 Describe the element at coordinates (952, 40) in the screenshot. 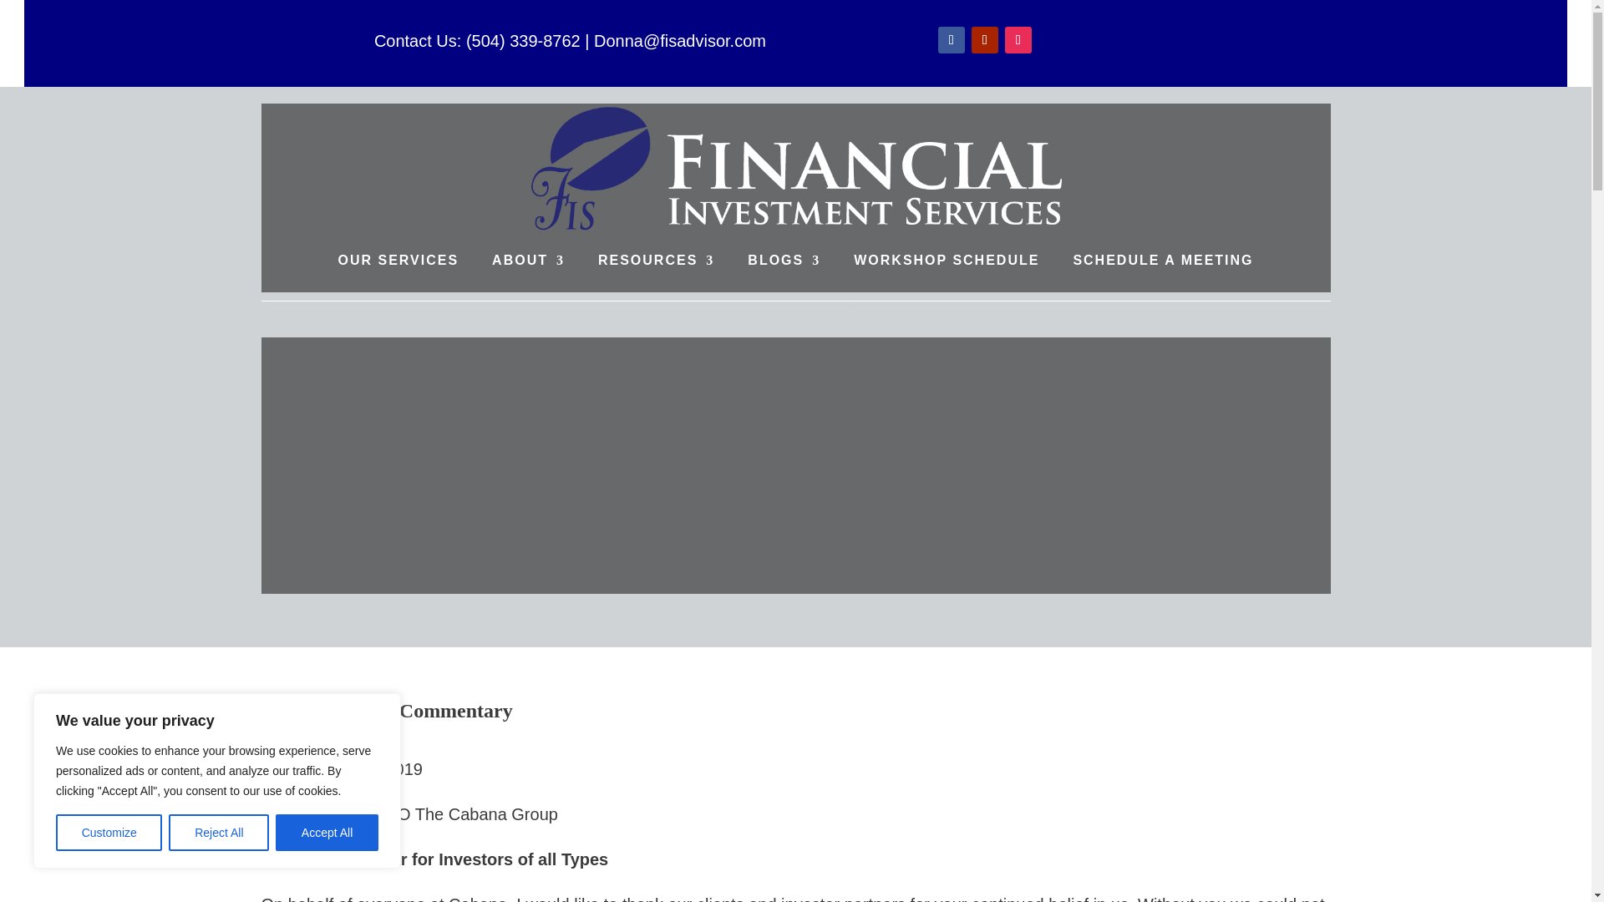

I see `Follow on Facebook` at that location.